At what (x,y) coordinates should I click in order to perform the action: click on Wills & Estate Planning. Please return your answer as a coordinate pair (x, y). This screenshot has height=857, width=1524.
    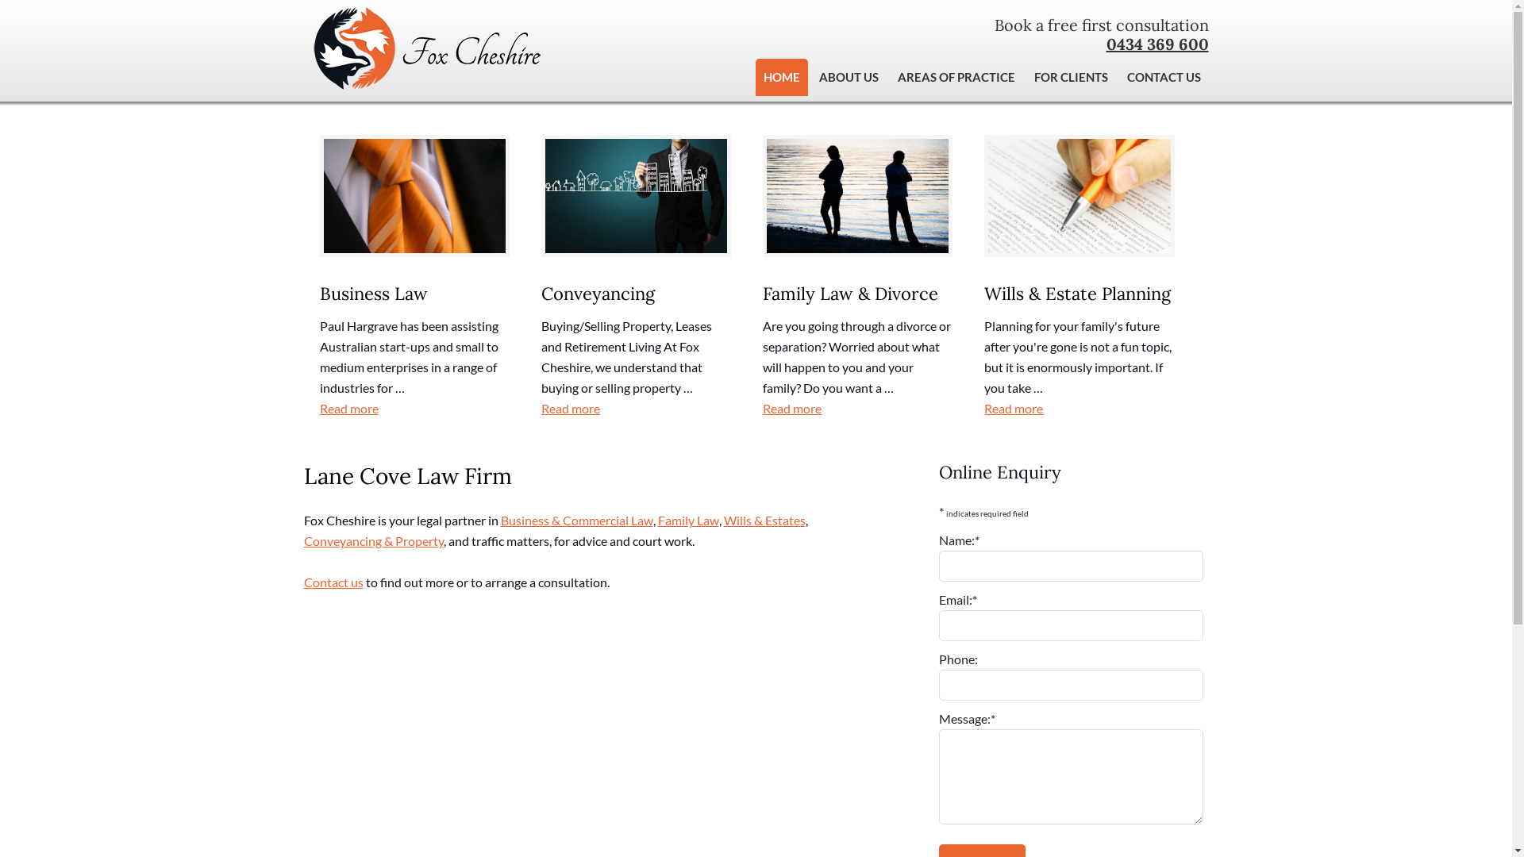
    Looking at the image, I should click on (1078, 294).